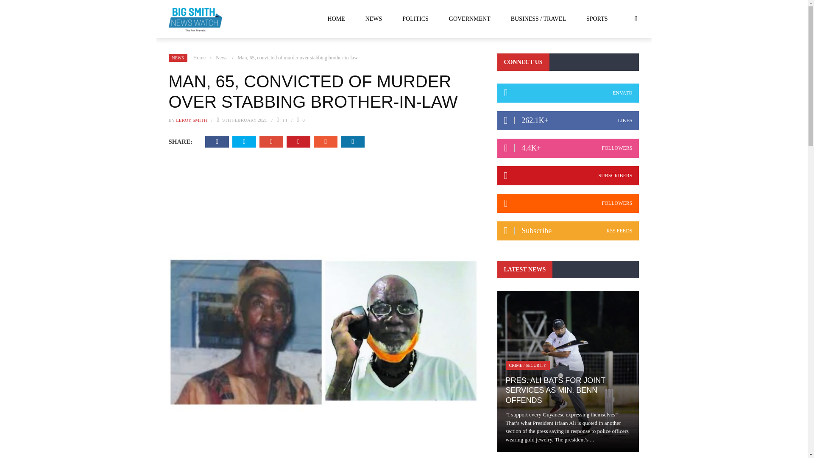 The width and height of the screenshot is (814, 458). What do you see at coordinates (271, 141) in the screenshot?
I see `Google Plus` at bounding box center [271, 141].